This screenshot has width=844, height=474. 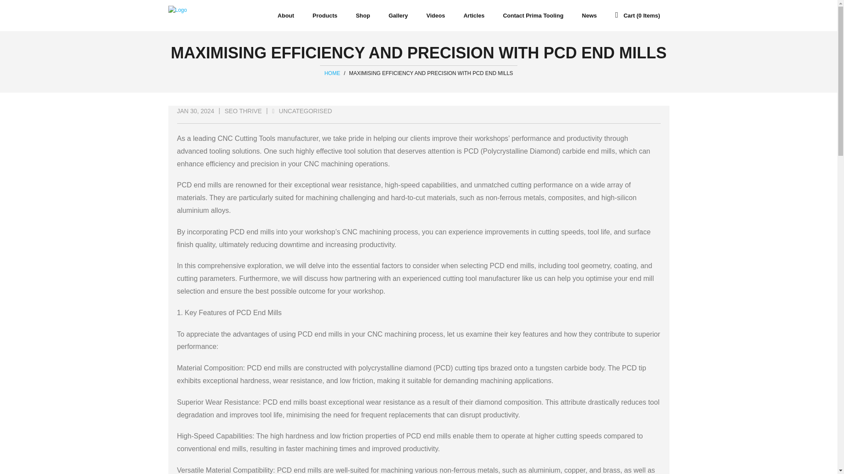 I want to click on Articles, so click(x=474, y=16).